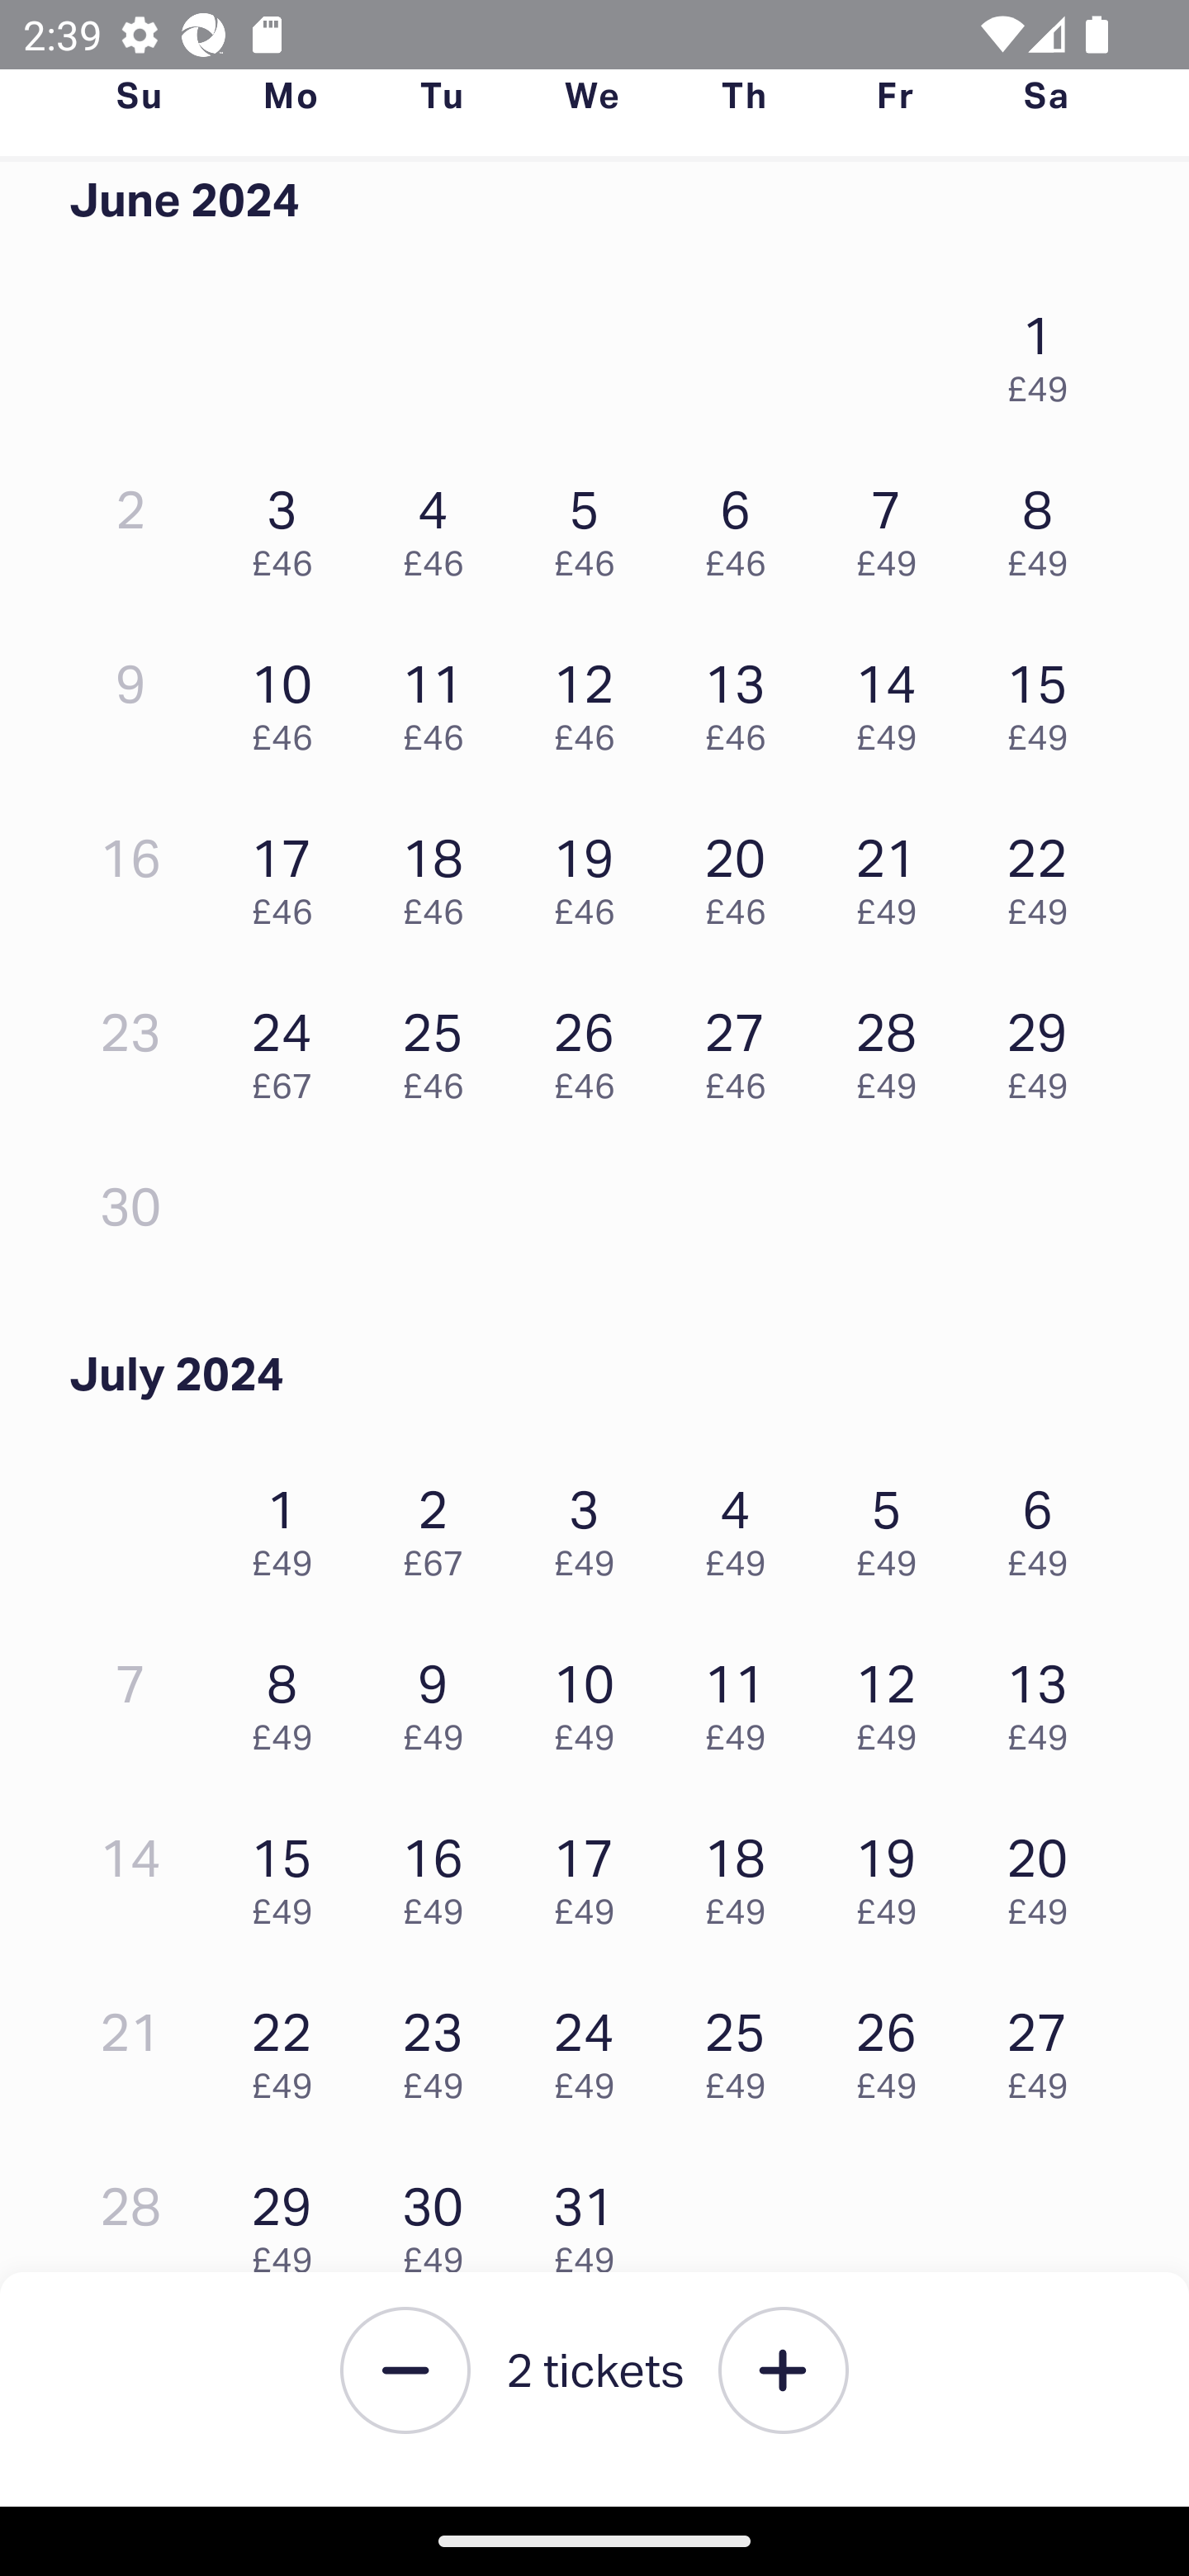 This screenshot has height=2576, width=1189. Describe the element at coordinates (743, 2048) in the screenshot. I see `25 £49` at that location.